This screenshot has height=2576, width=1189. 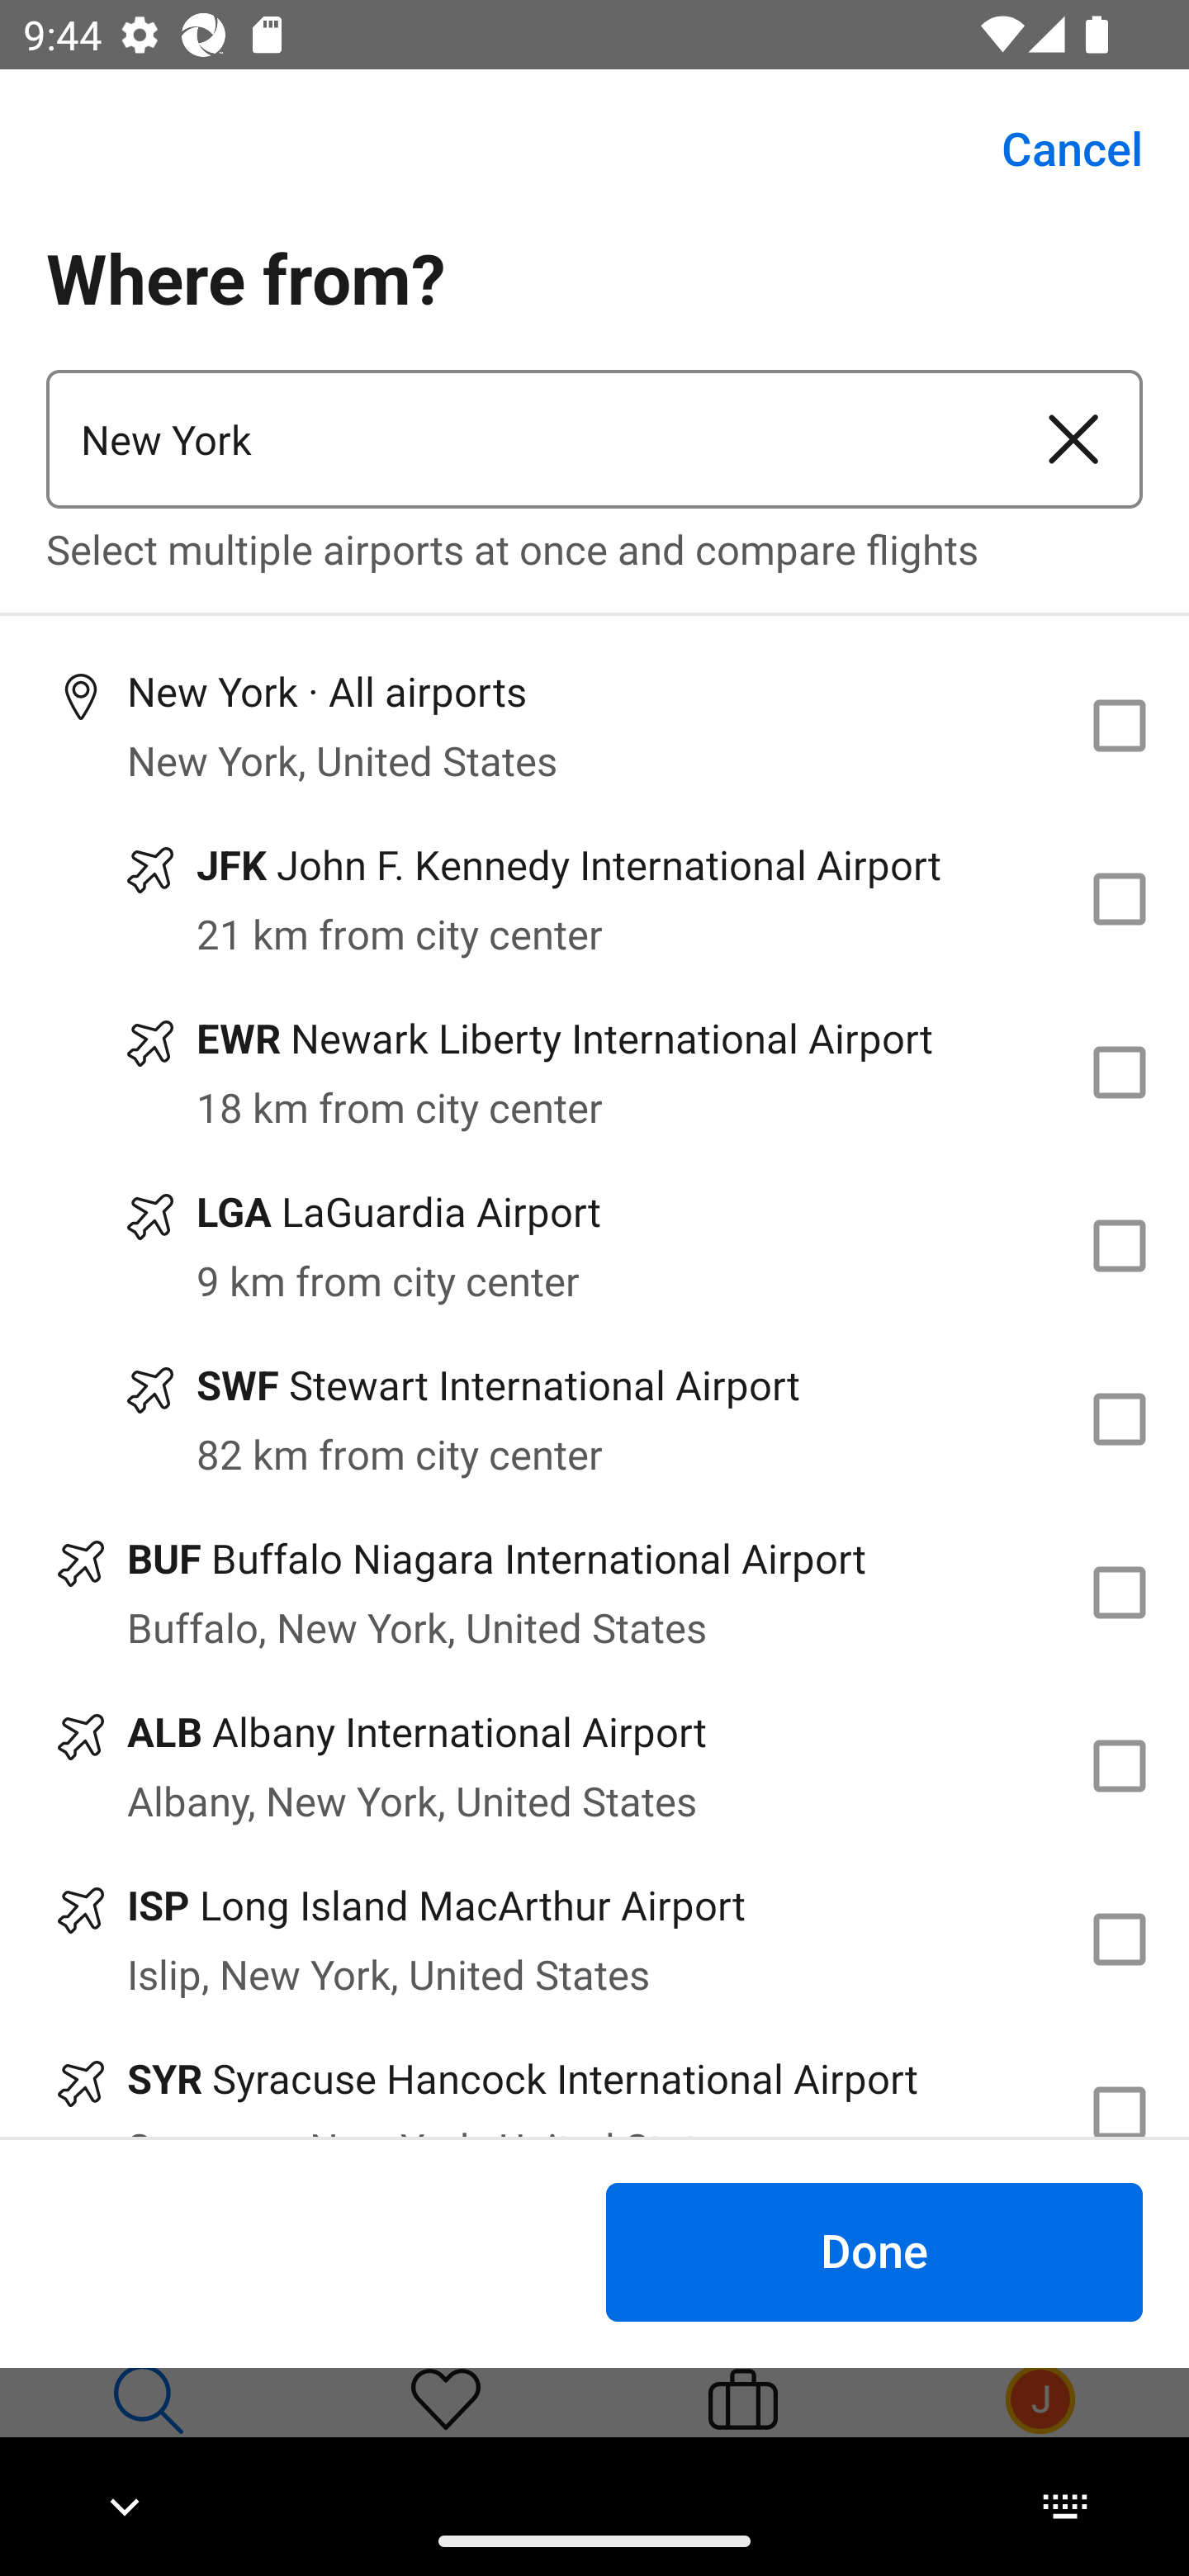 What do you see at coordinates (1073, 439) in the screenshot?
I see `Clear airport or city` at bounding box center [1073, 439].